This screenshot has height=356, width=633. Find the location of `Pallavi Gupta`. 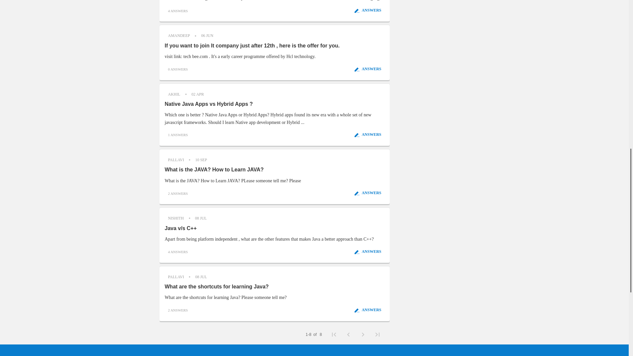

Pallavi Gupta is located at coordinates (176, 160).